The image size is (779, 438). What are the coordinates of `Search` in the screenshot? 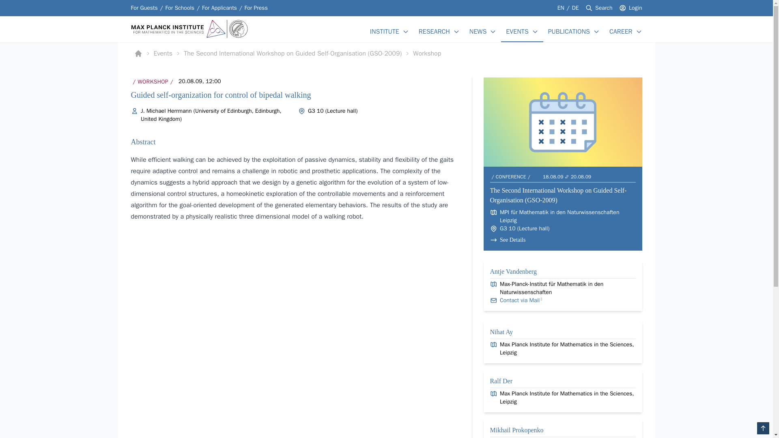 It's located at (604, 8).